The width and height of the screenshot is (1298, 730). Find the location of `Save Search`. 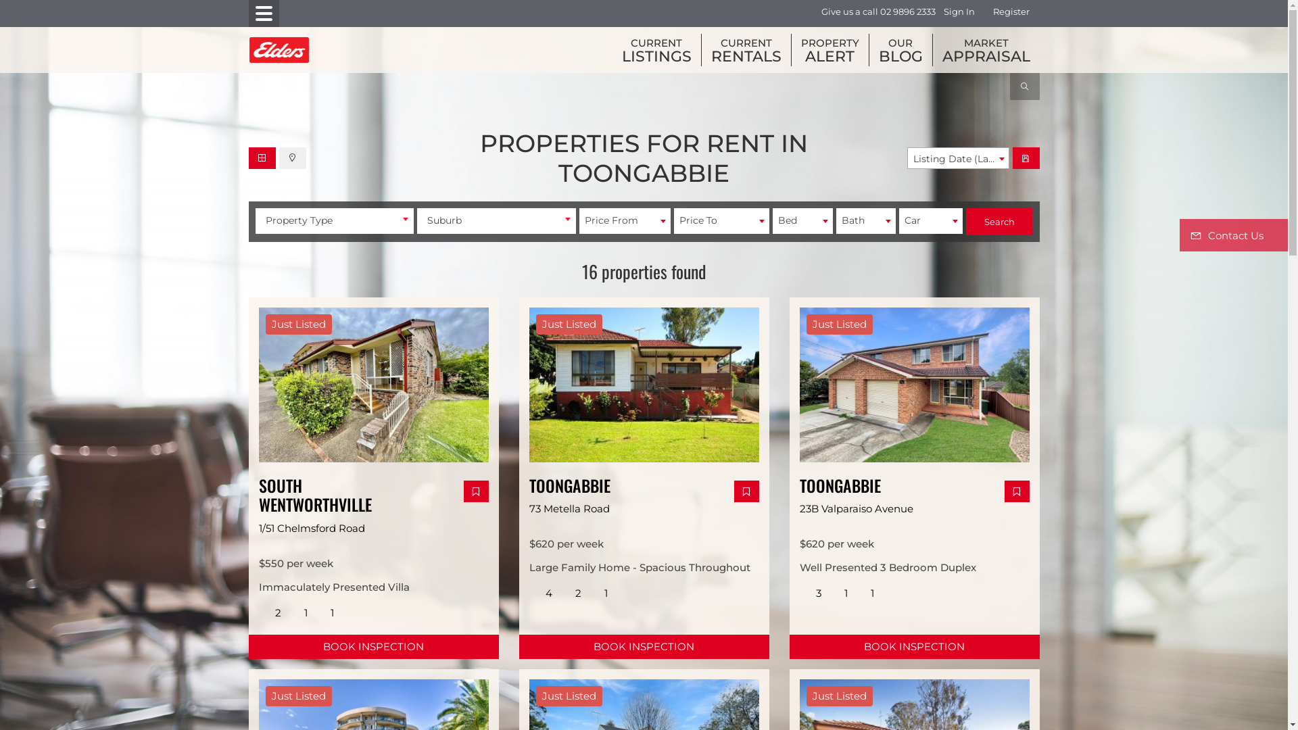

Save Search is located at coordinates (1026, 158).